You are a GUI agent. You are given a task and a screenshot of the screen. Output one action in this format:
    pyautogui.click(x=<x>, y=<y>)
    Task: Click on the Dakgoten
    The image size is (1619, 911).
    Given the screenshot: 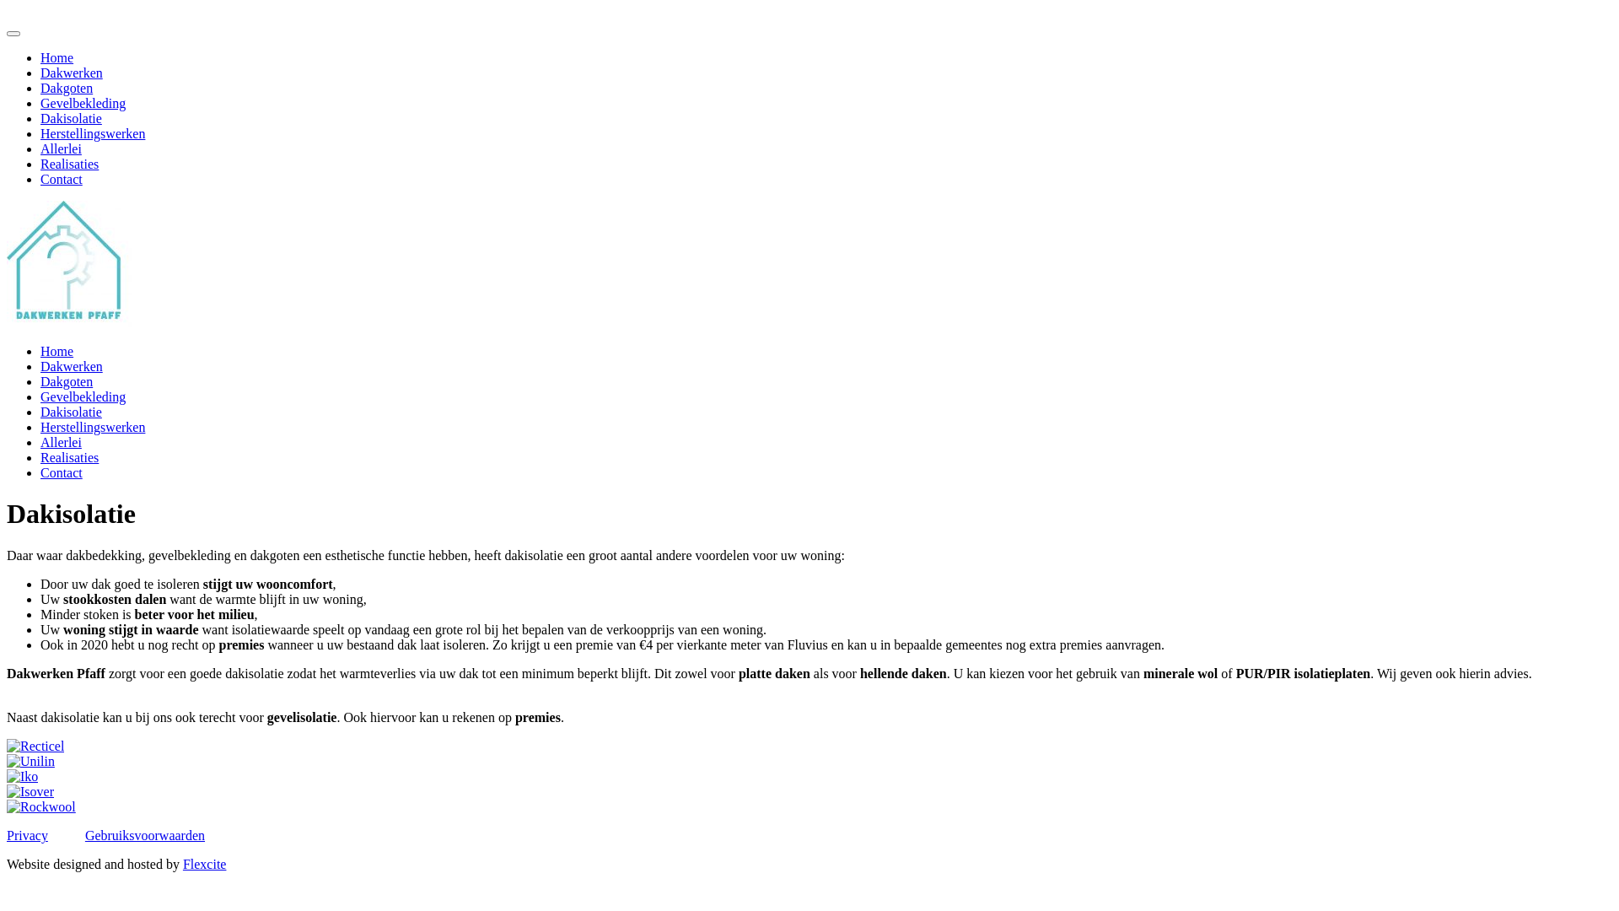 What is the action you would take?
    pyautogui.click(x=67, y=381)
    